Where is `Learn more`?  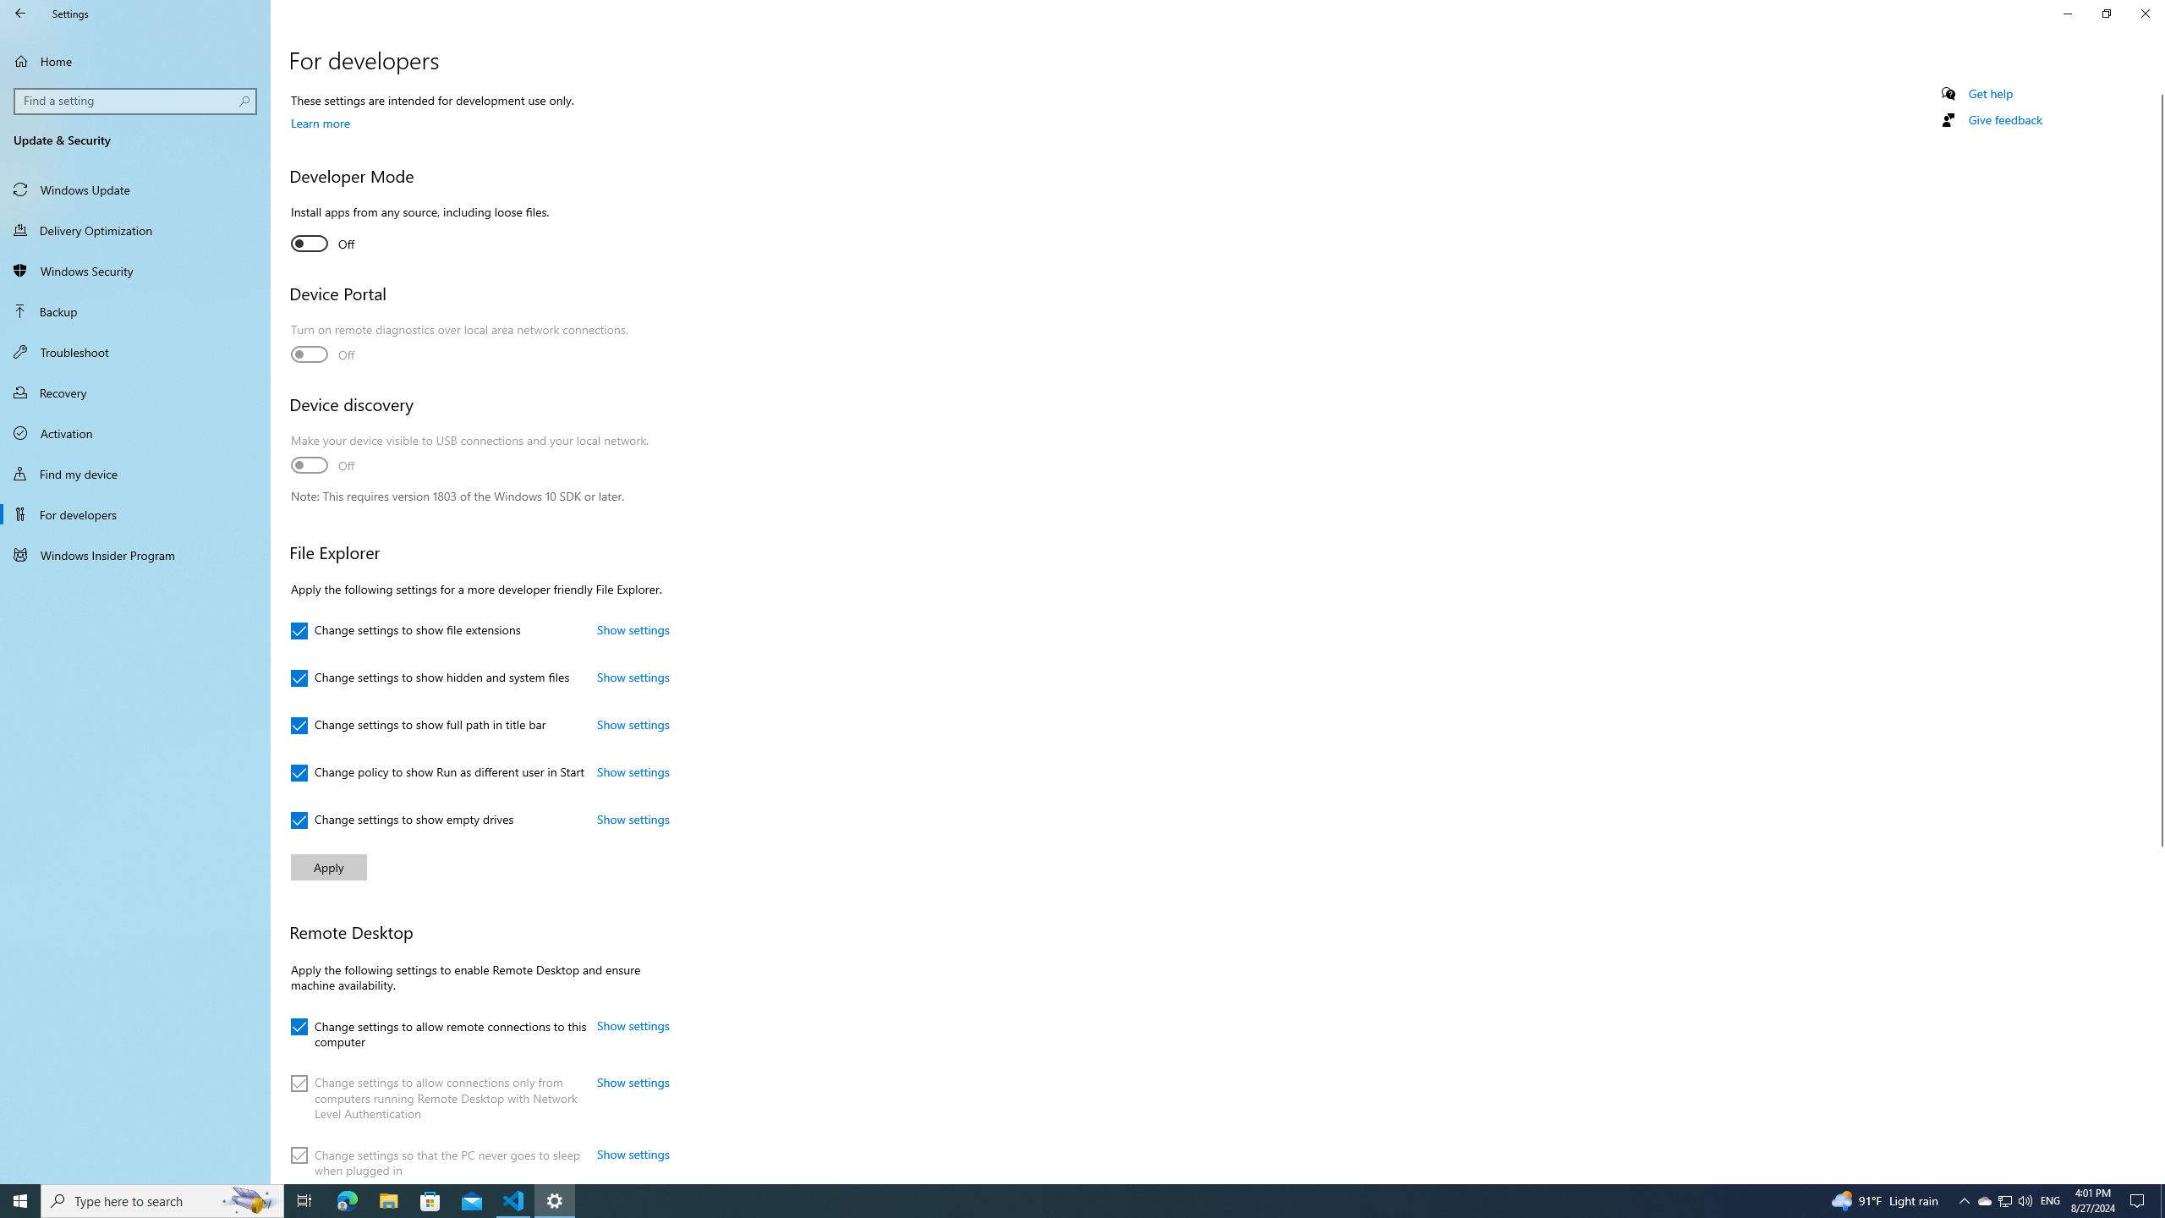
Learn more is located at coordinates (320, 123).